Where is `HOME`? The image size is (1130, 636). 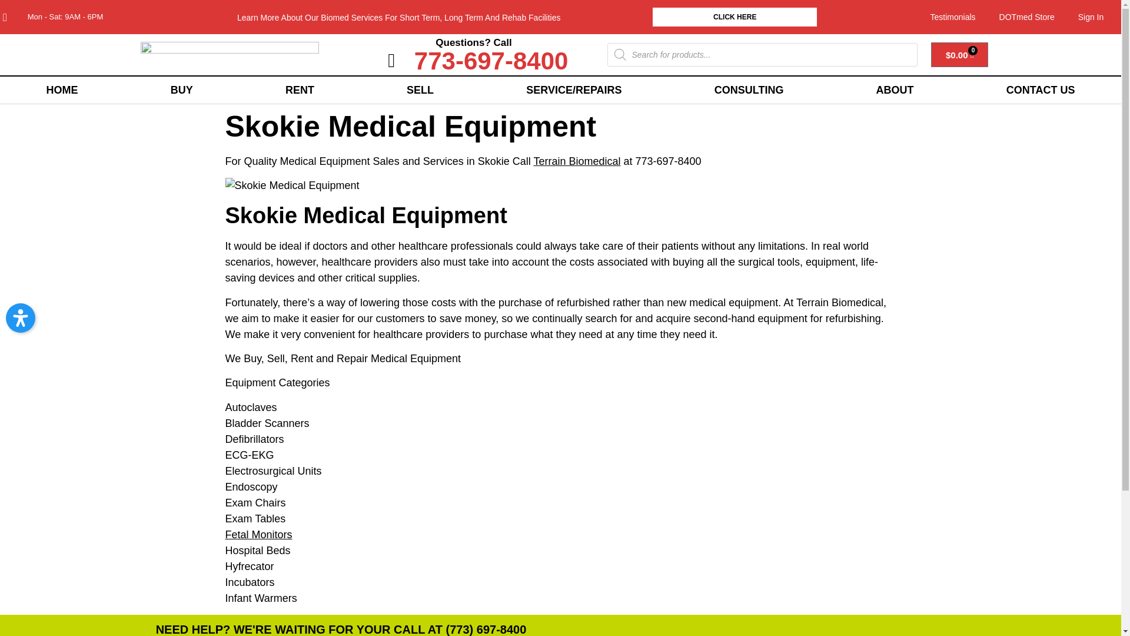
HOME is located at coordinates (62, 90).